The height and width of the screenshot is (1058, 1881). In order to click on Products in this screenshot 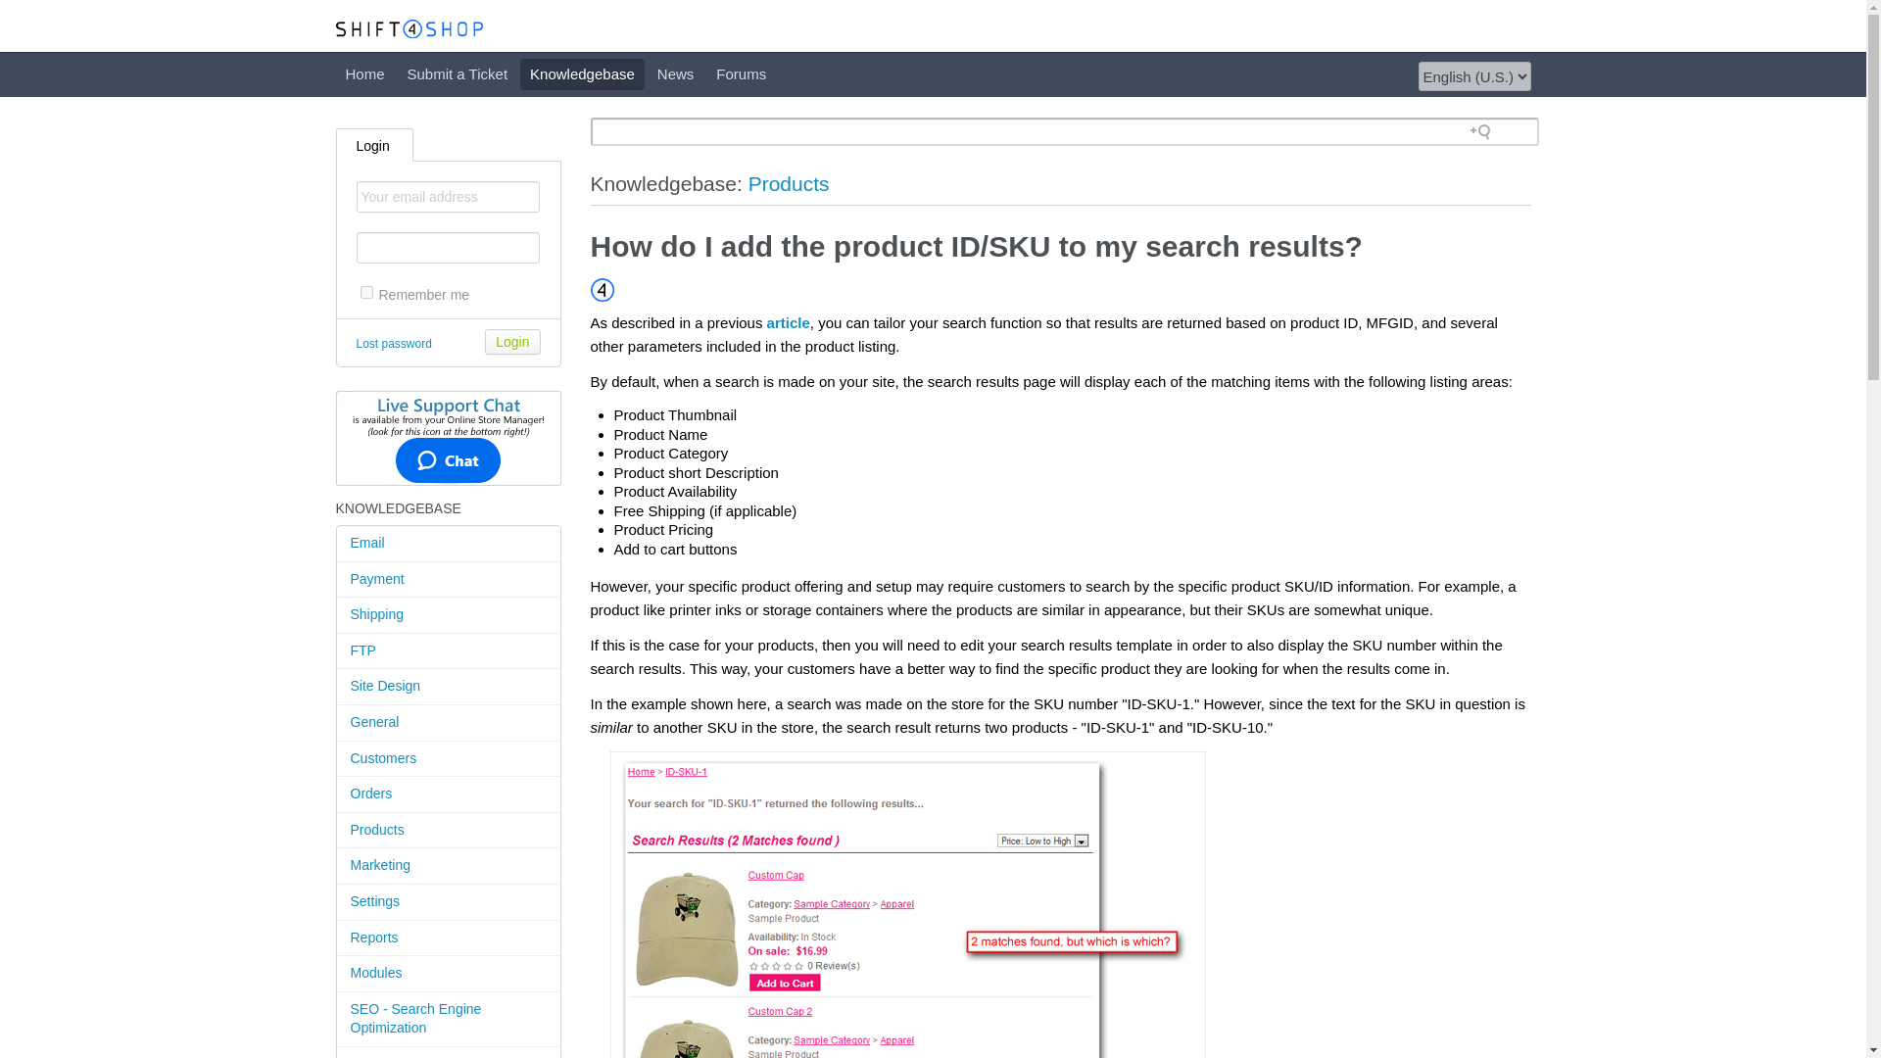, I will do `click(449, 831)`.